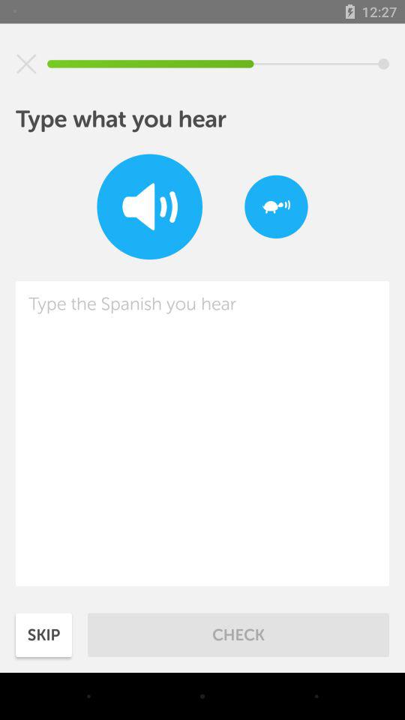 The image size is (405, 720). I want to click on turn on the skip icon, so click(43, 634).